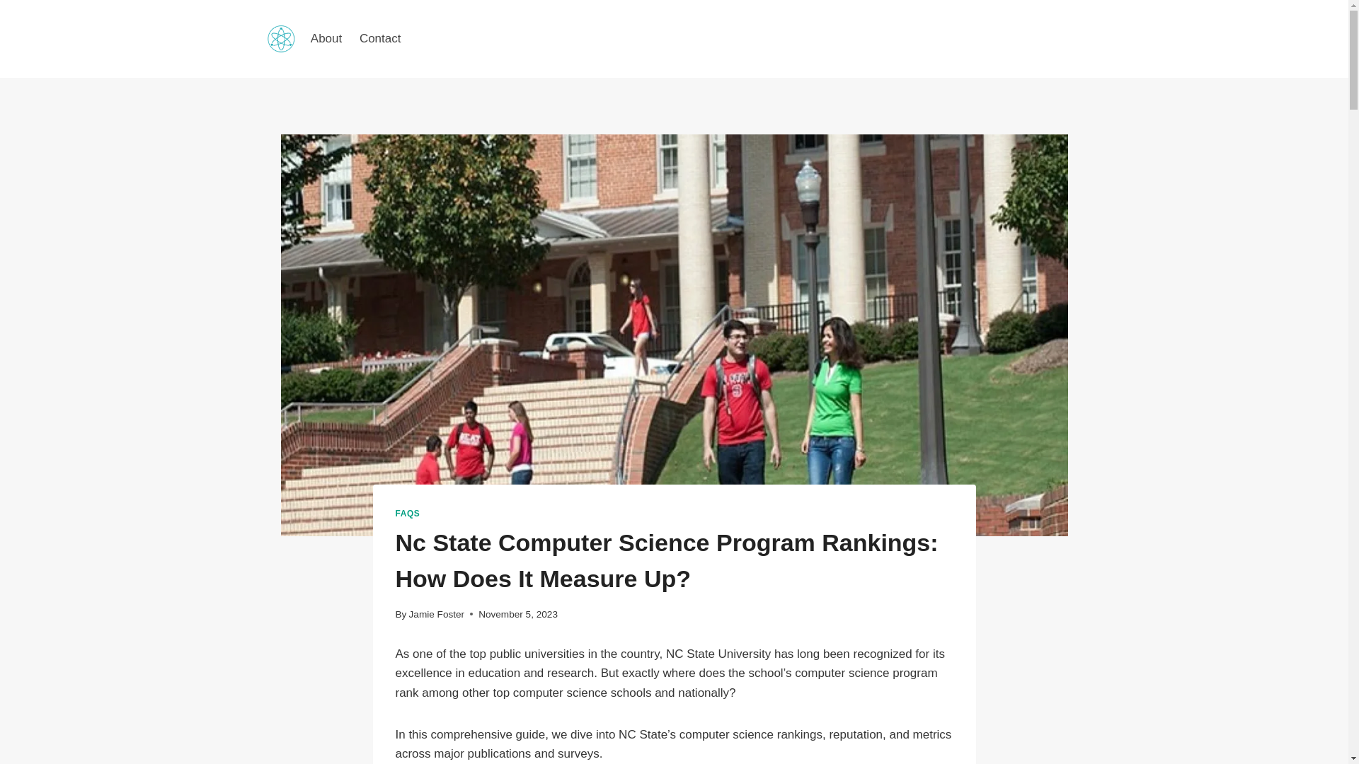  I want to click on FAQS, so click(408, 514).